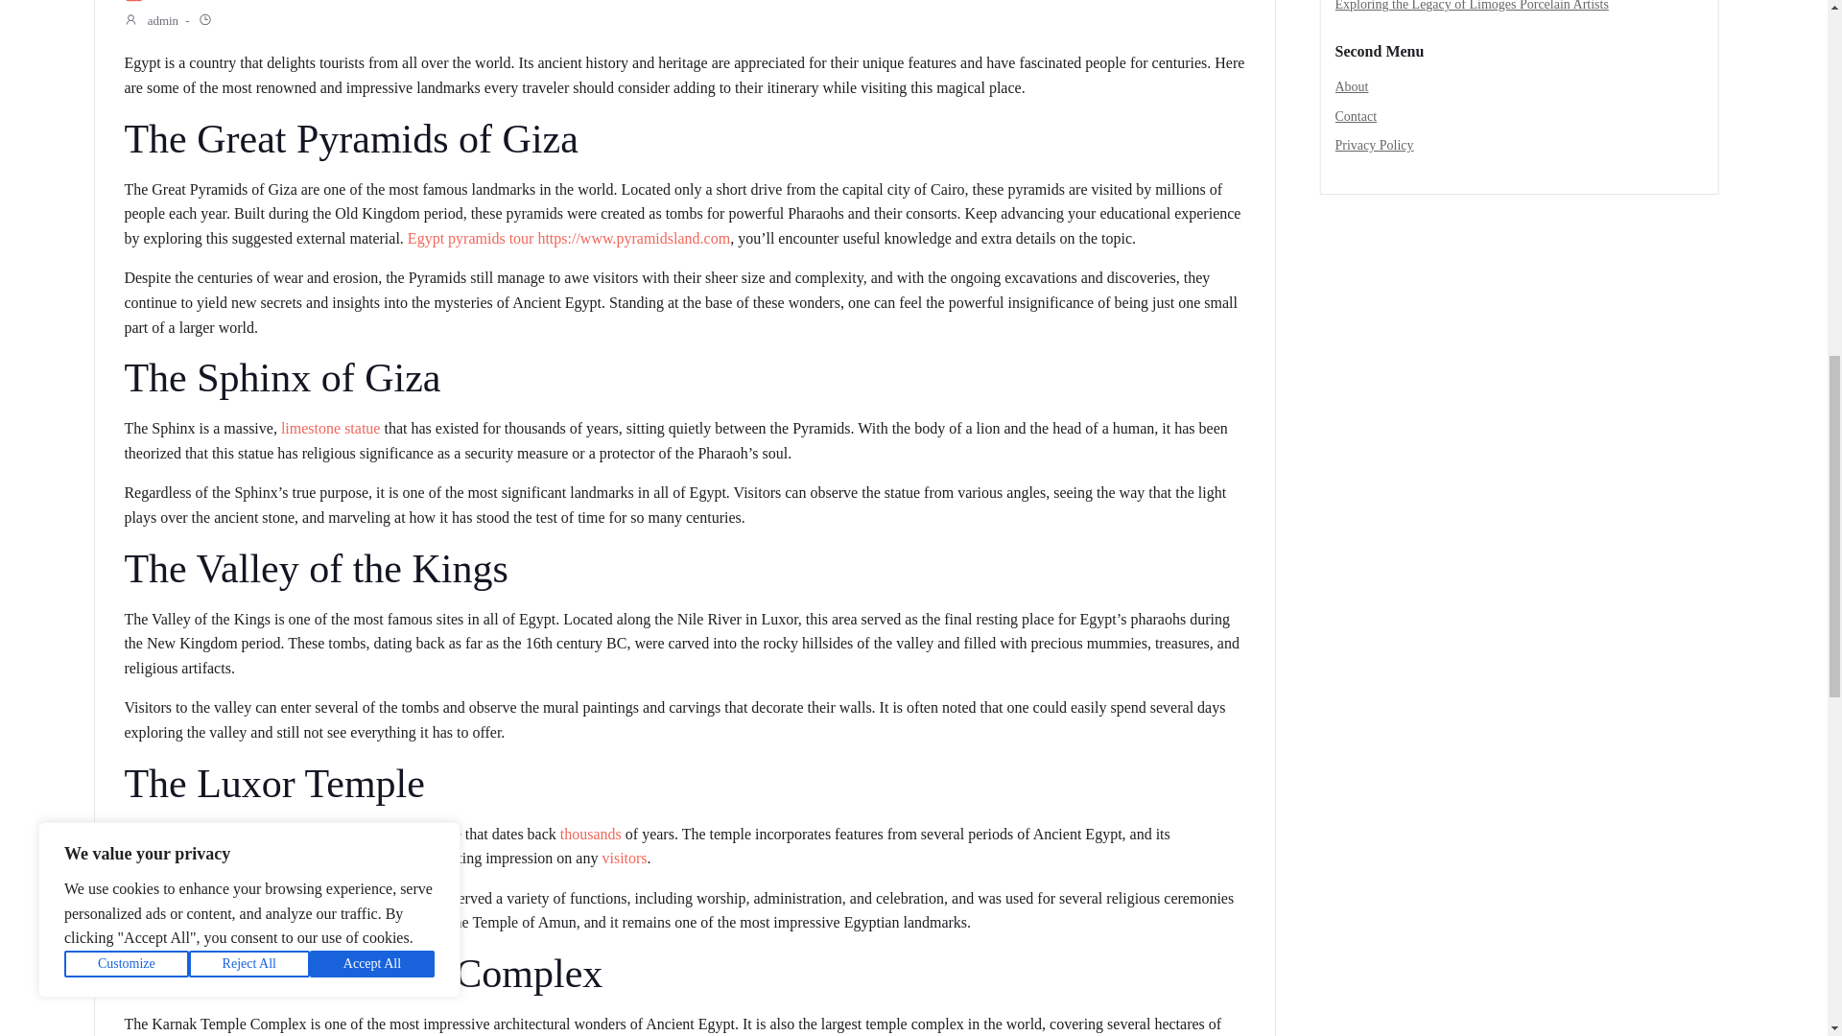  What do you see at coordinates (624, 858) in the screenshot?
I see `visitors` at bounding box center [624, 858].